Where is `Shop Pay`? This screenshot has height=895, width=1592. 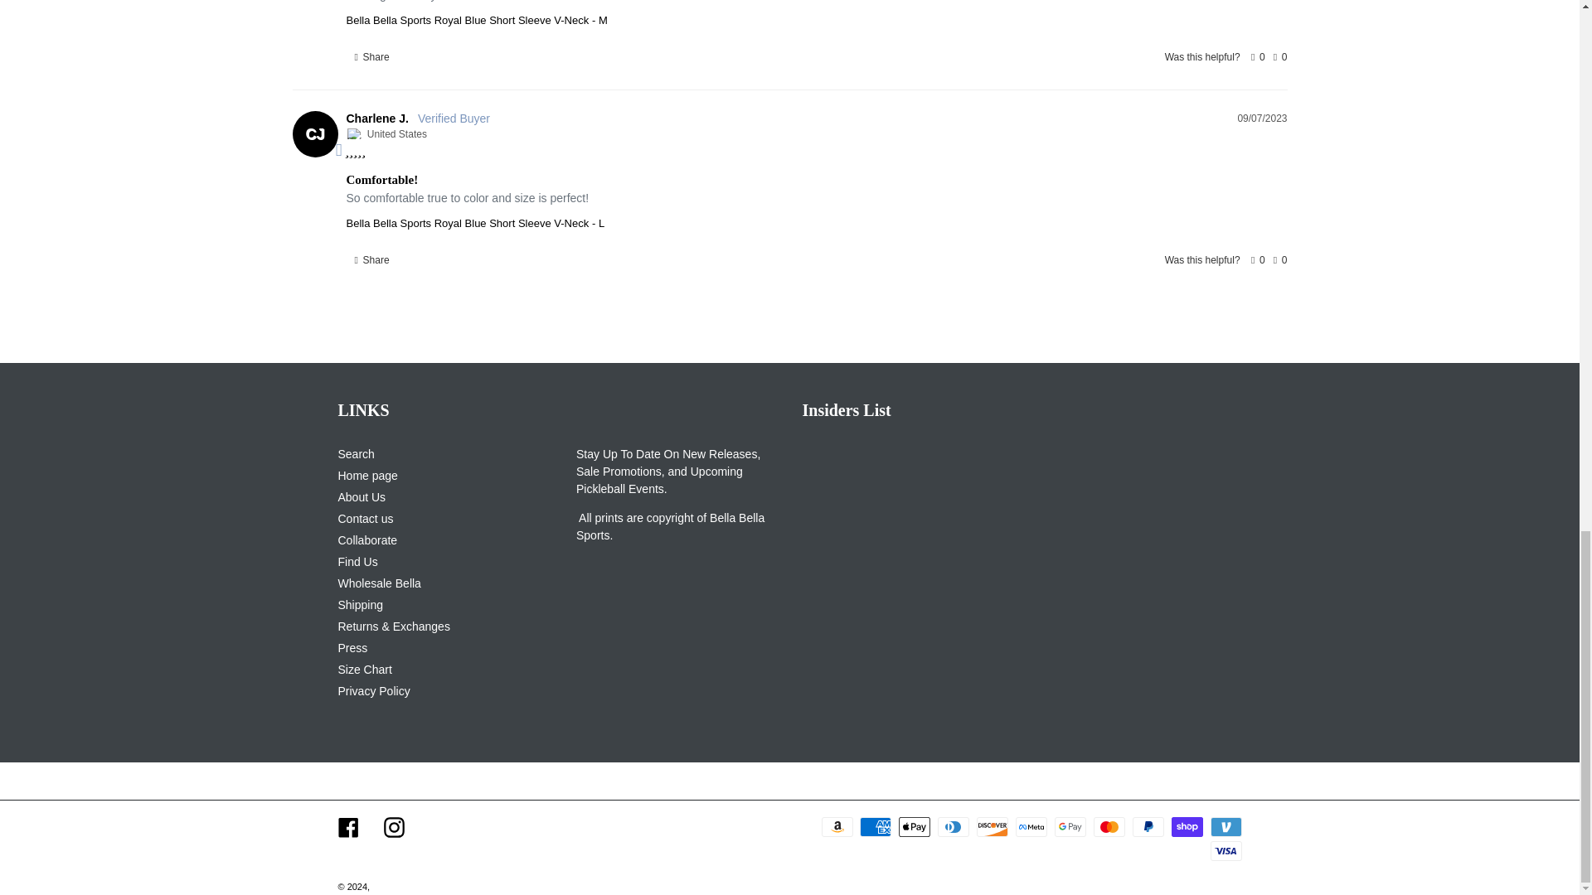
Shop Pay is located at coordinates (1187, 827).